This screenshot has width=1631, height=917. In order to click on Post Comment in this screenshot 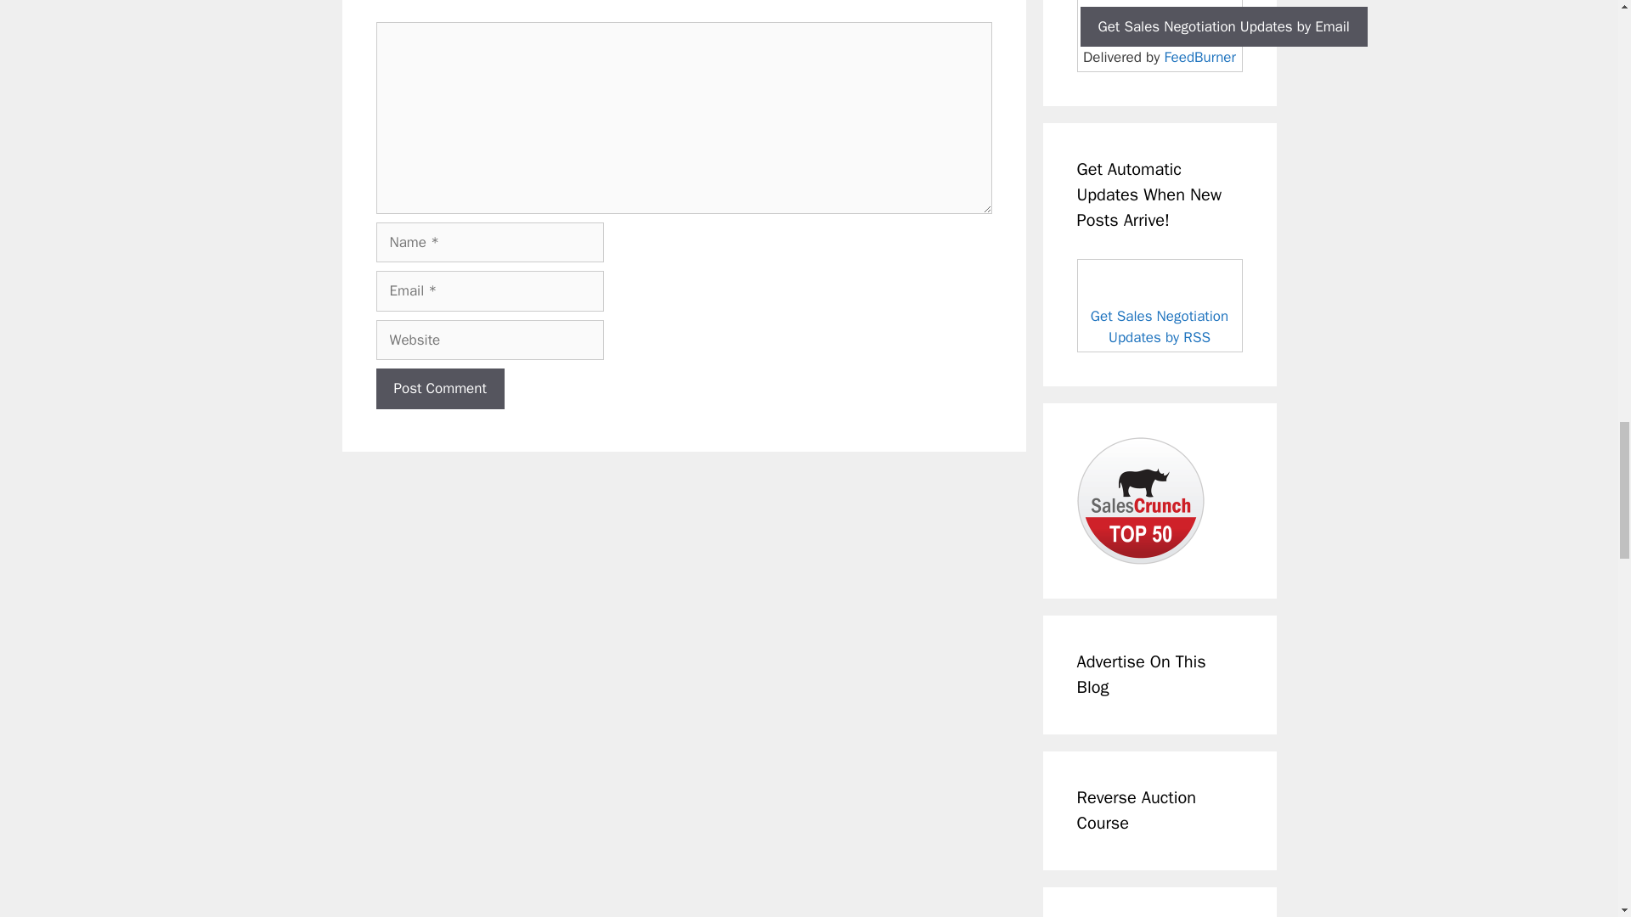, I will do `click(439, 389)`.